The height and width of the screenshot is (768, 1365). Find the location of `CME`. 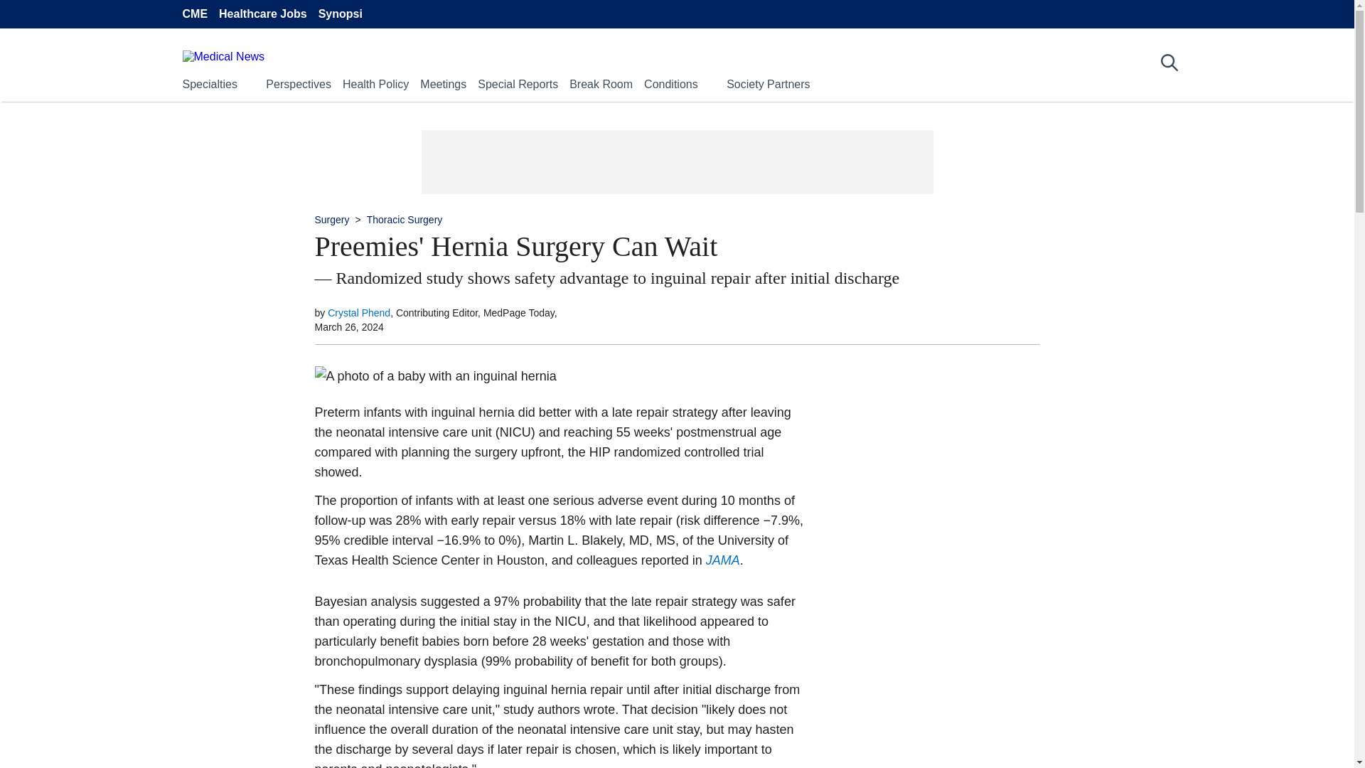

CME is located at coordinates (194, 14).